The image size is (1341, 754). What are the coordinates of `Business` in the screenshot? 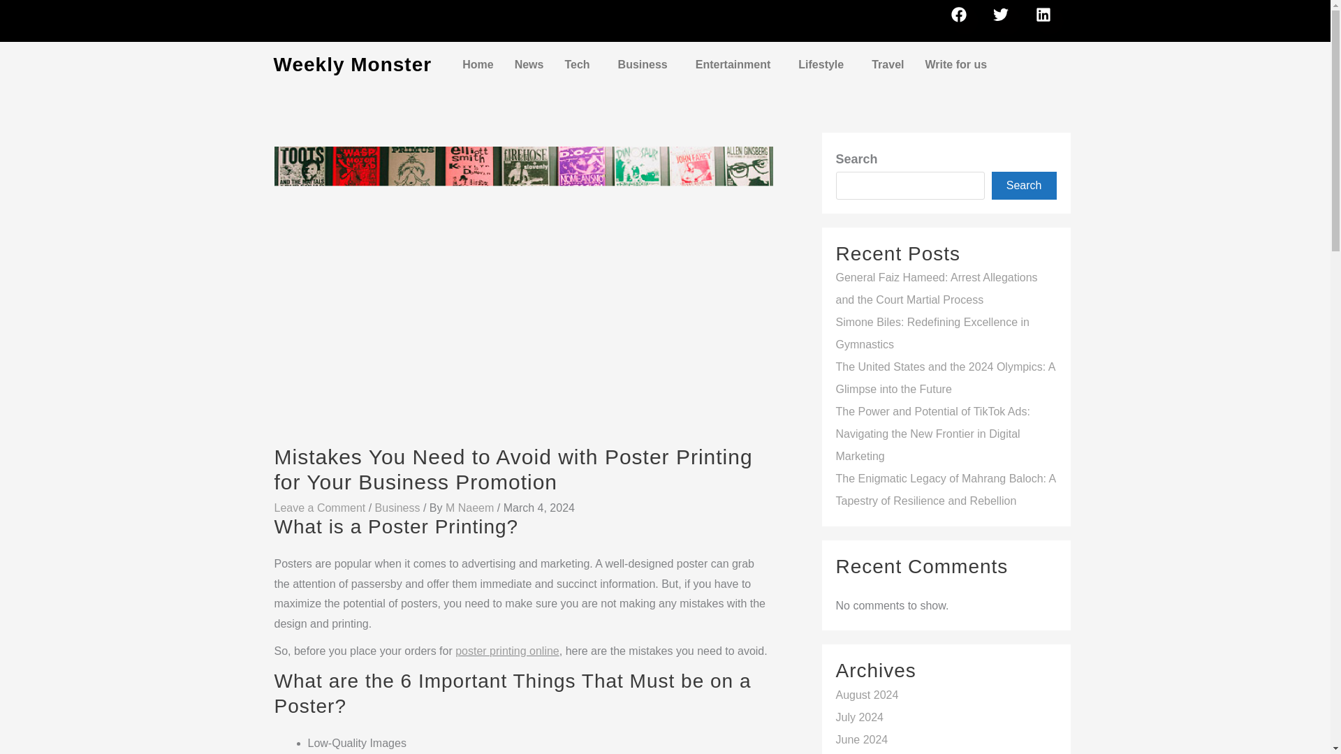 It's located at (646, 64).